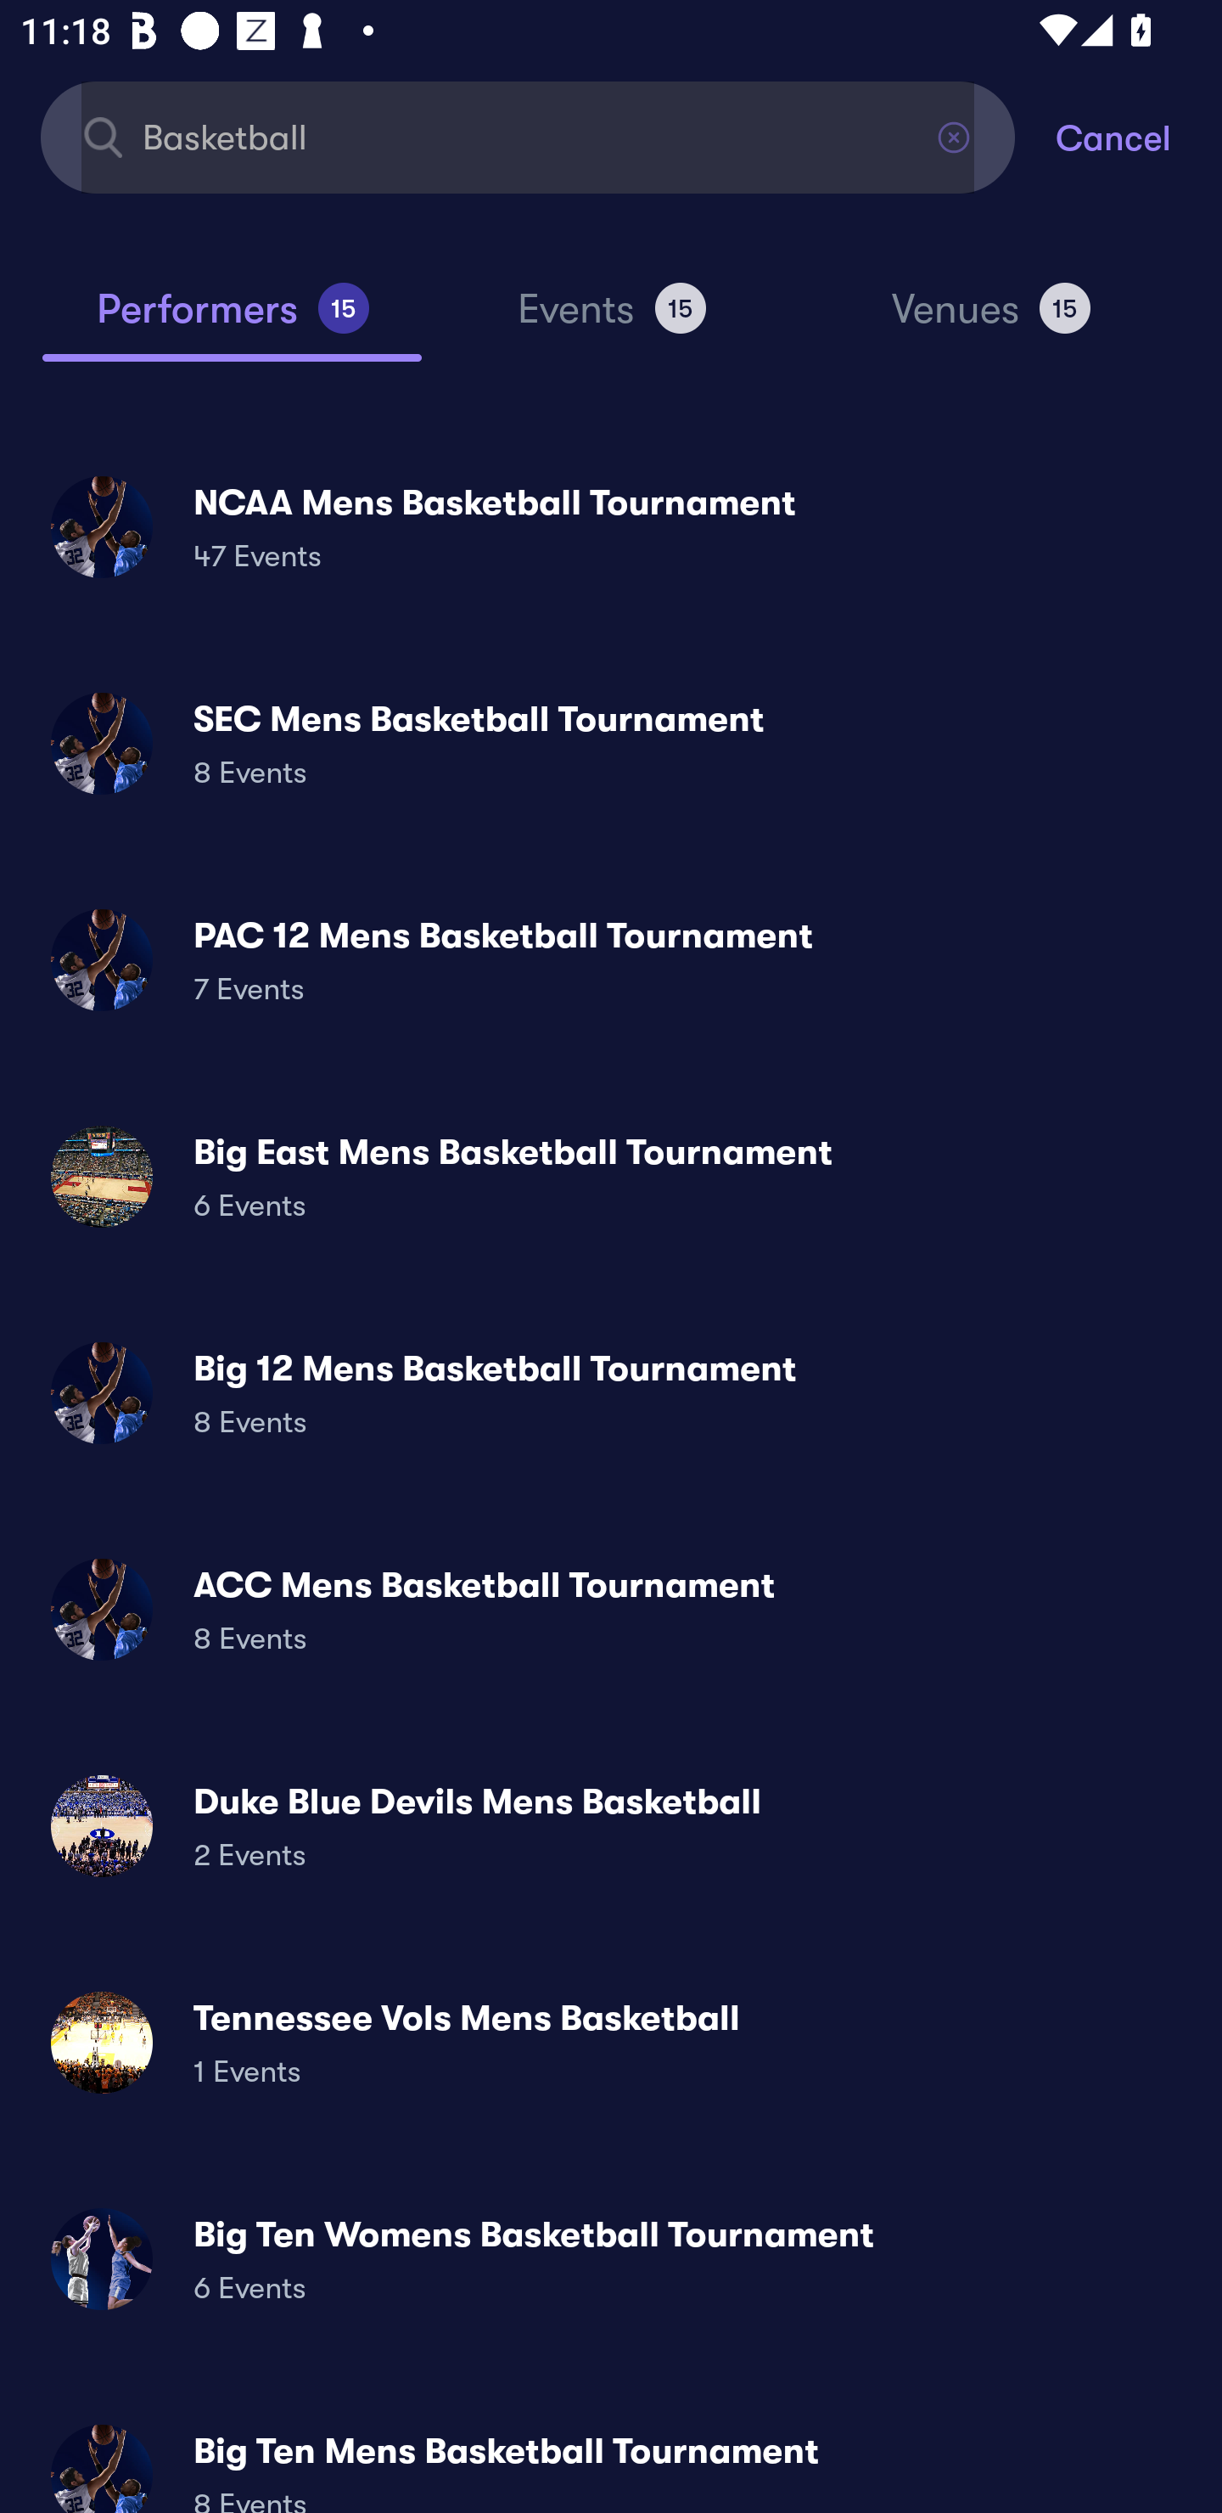 The width and height of the screenshot is (1222, 2513). What do you see at coordinates (611, 1825) in the screenshot?
I see `Duke Blue Devils Mens Basketball 2 Events` at bounding box center [611, 1825].